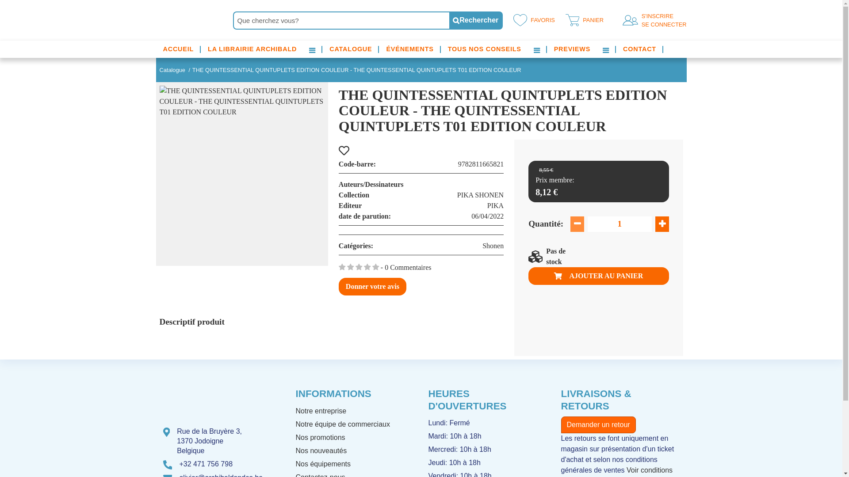 The image size is (849, 477). What do you see at coordinates (598, 425) in the screenshot?
I see `Demander un retour` at bounding box center [598, 425].